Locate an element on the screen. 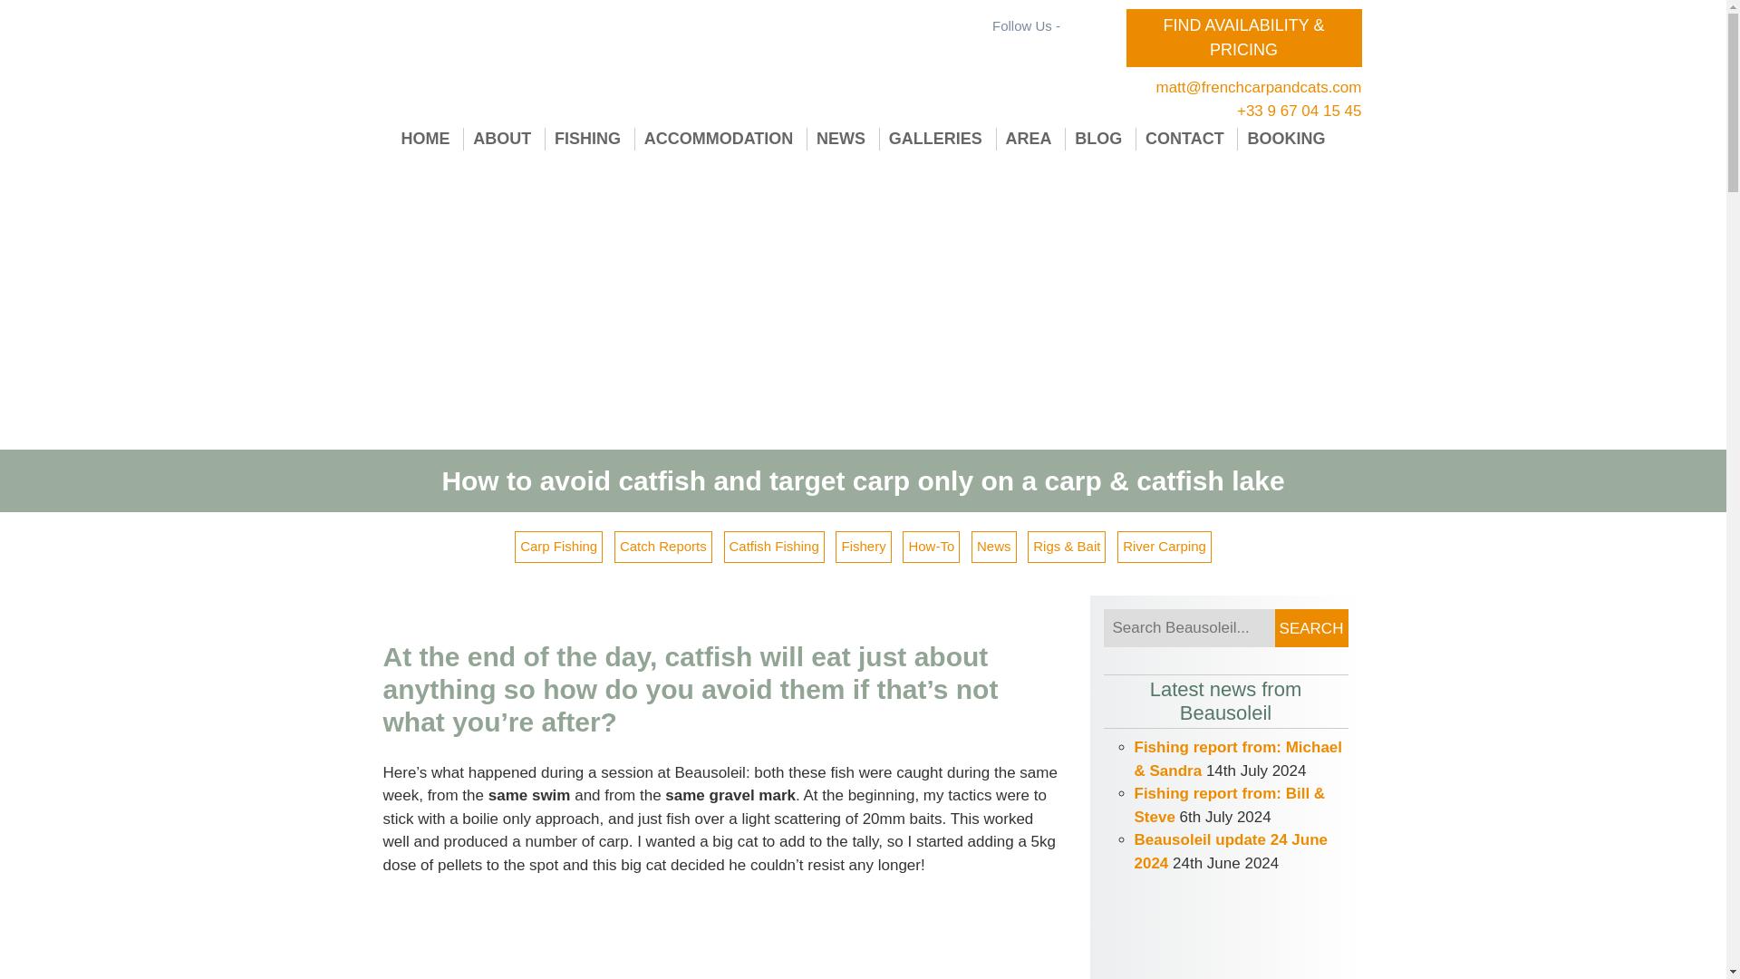  Search is located at coordinates (1310, 627).